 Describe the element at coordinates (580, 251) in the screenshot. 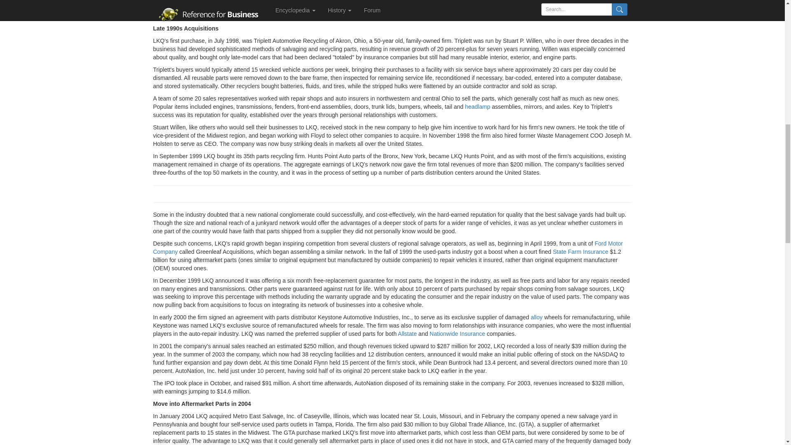

I see `State Farm Insurance` at that location.